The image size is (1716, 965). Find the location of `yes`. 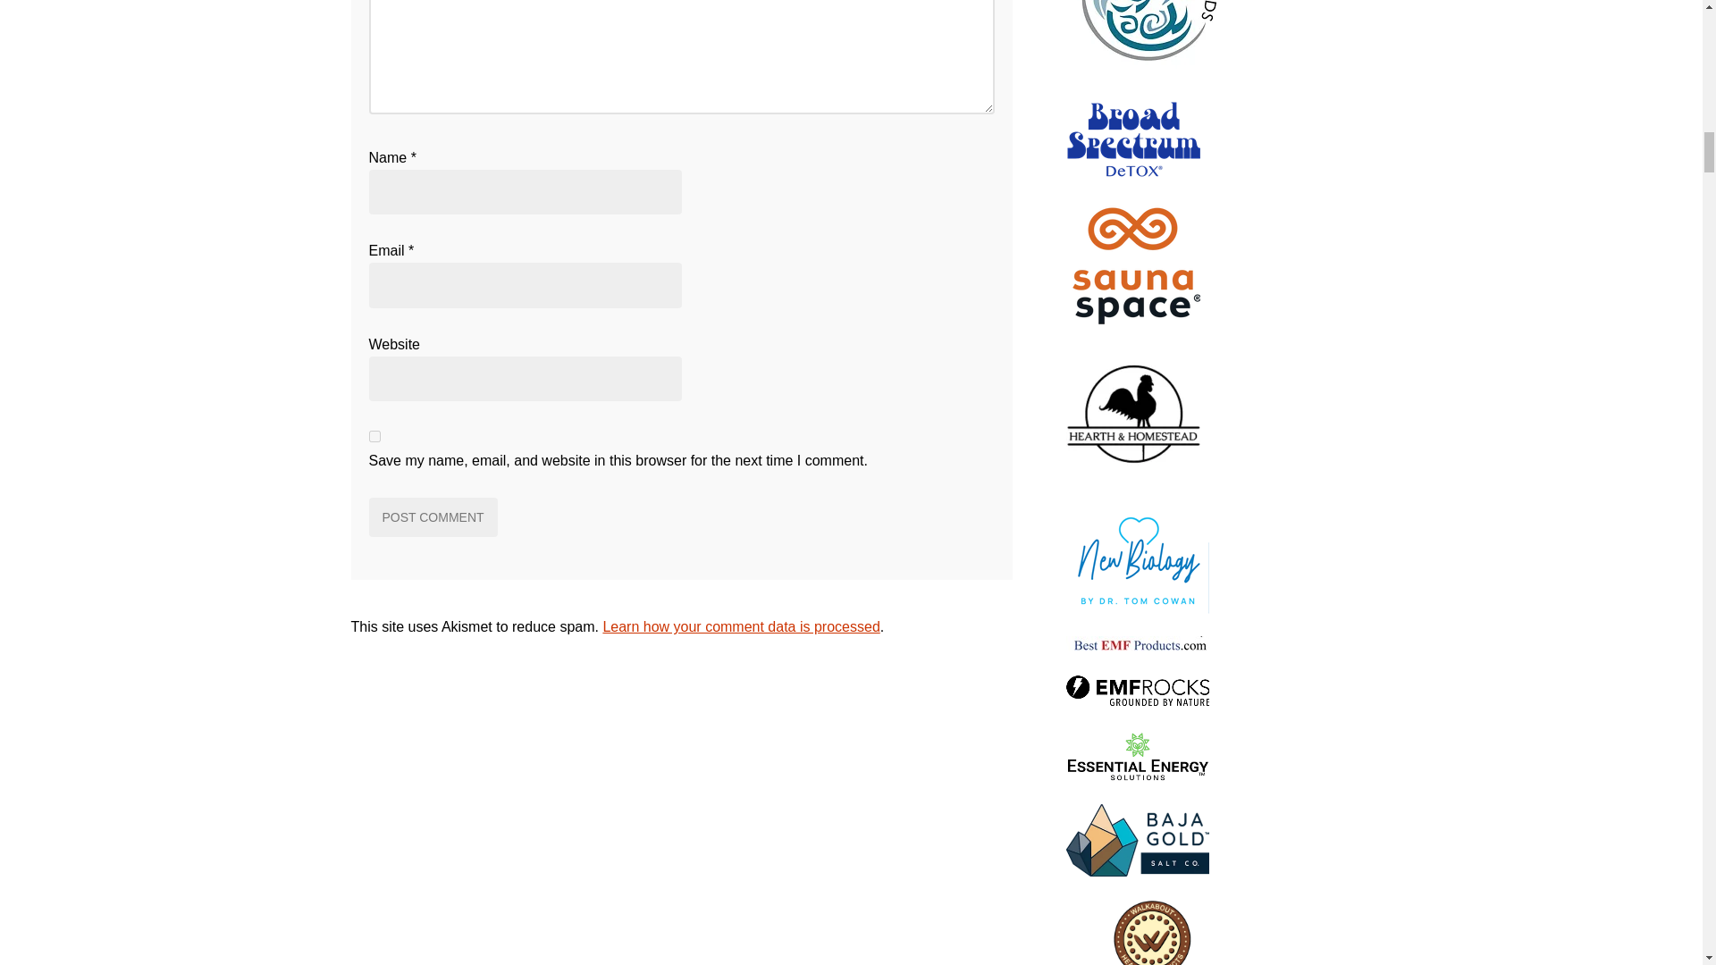

yes is located at coordinates (374, 436).